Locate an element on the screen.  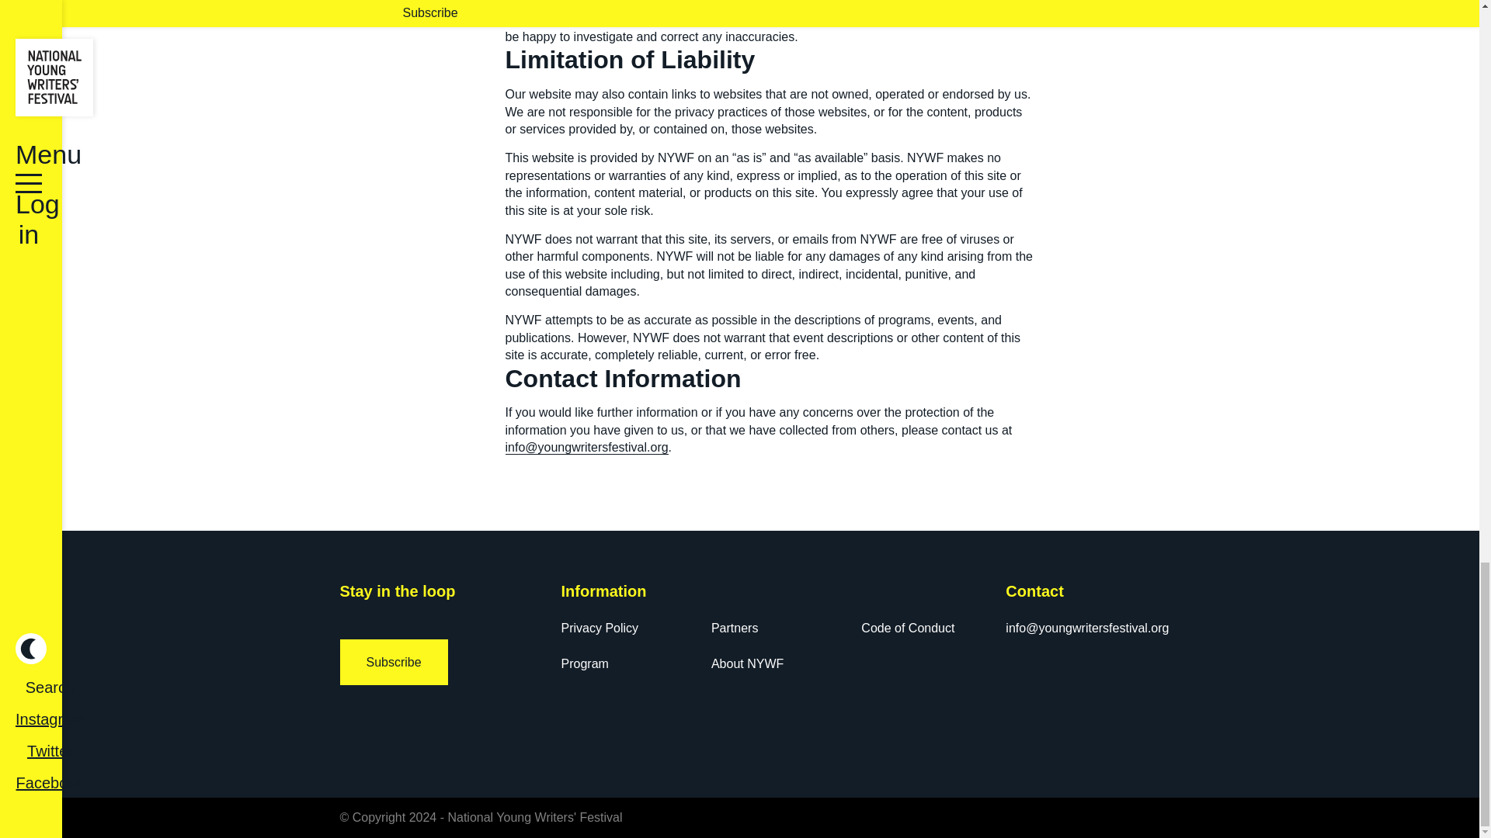
About NYWF is located at coordinates (747, 663).